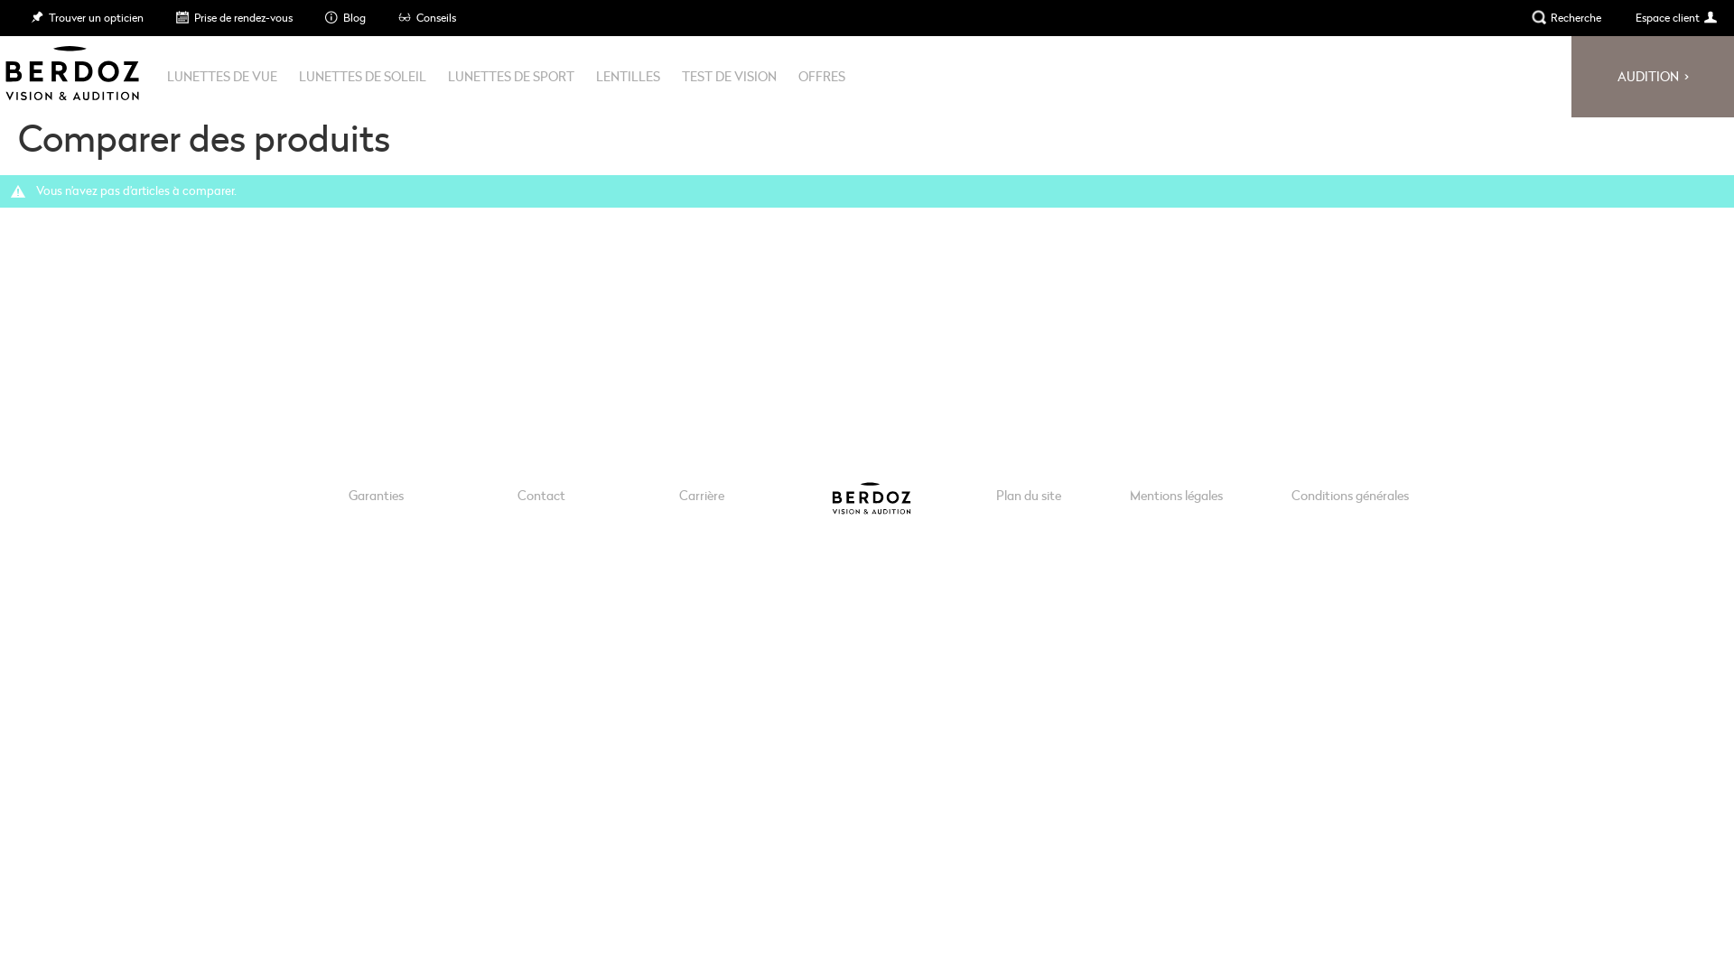 Image resolution: width=1734 pixels, height=975 pixels. I want to click on Plan du site, so click(1028, 495).